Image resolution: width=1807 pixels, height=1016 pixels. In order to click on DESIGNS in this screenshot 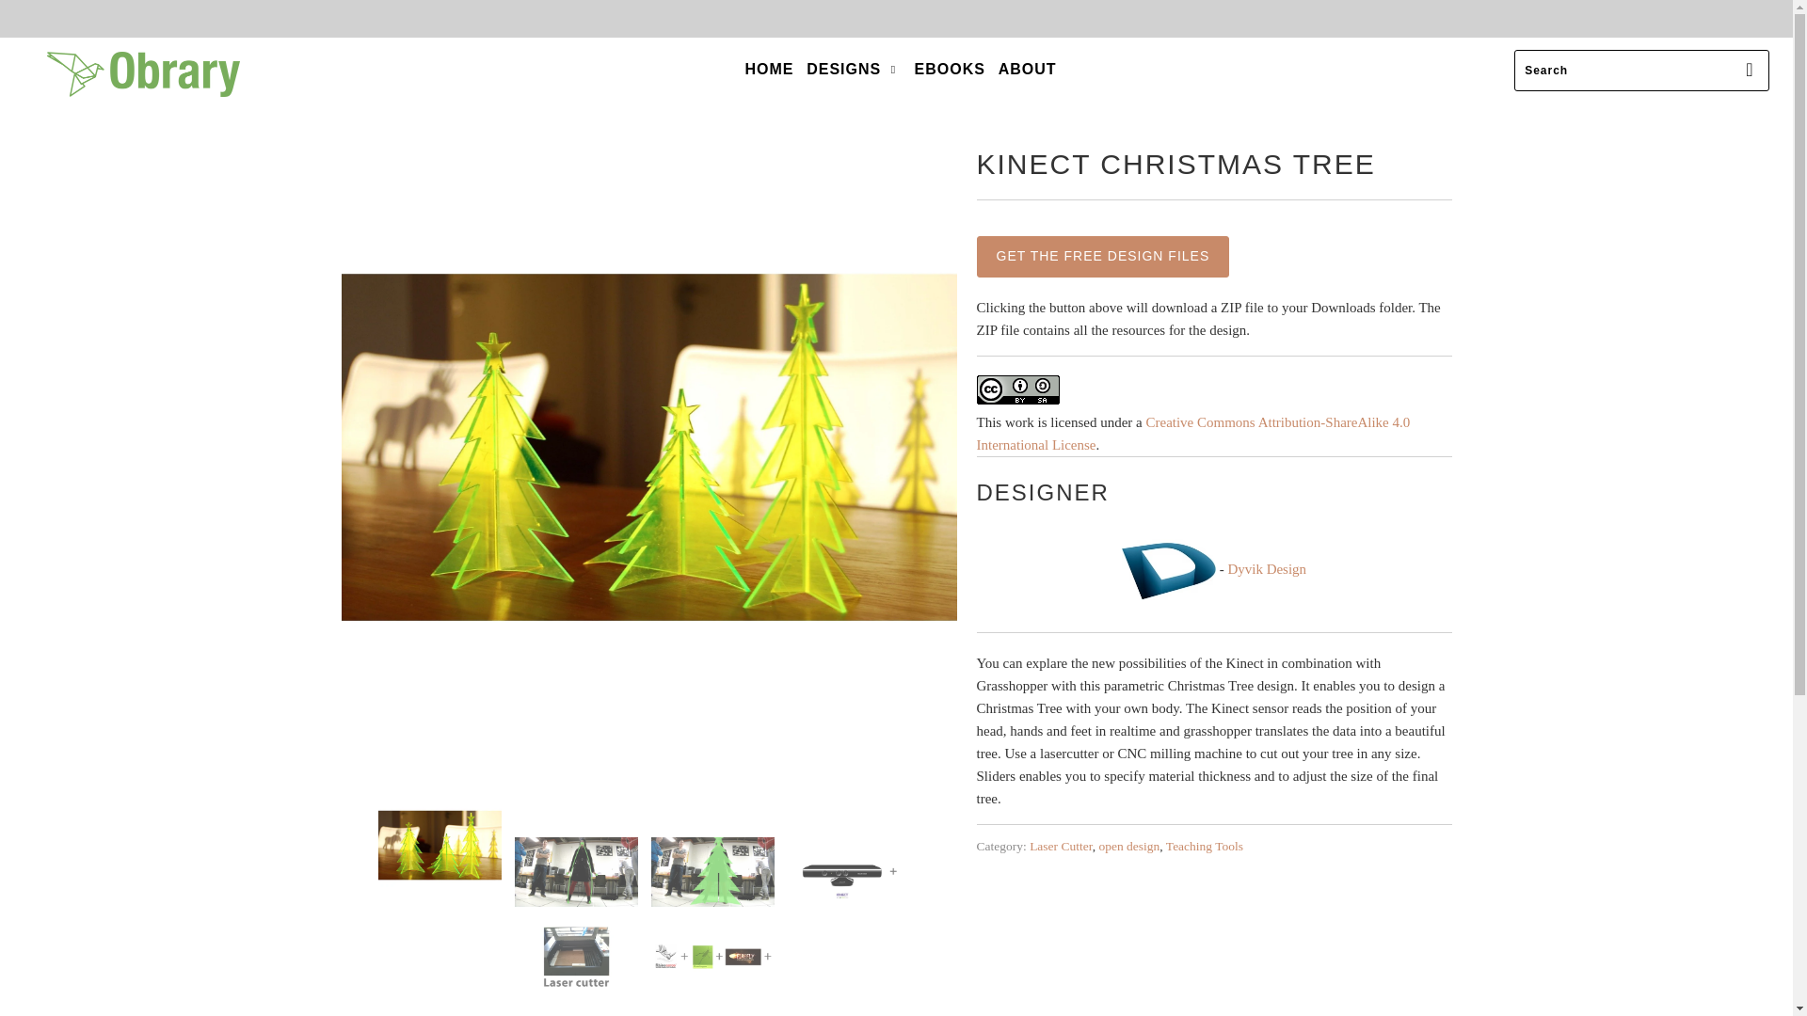, I will do `click(854, 70)`.